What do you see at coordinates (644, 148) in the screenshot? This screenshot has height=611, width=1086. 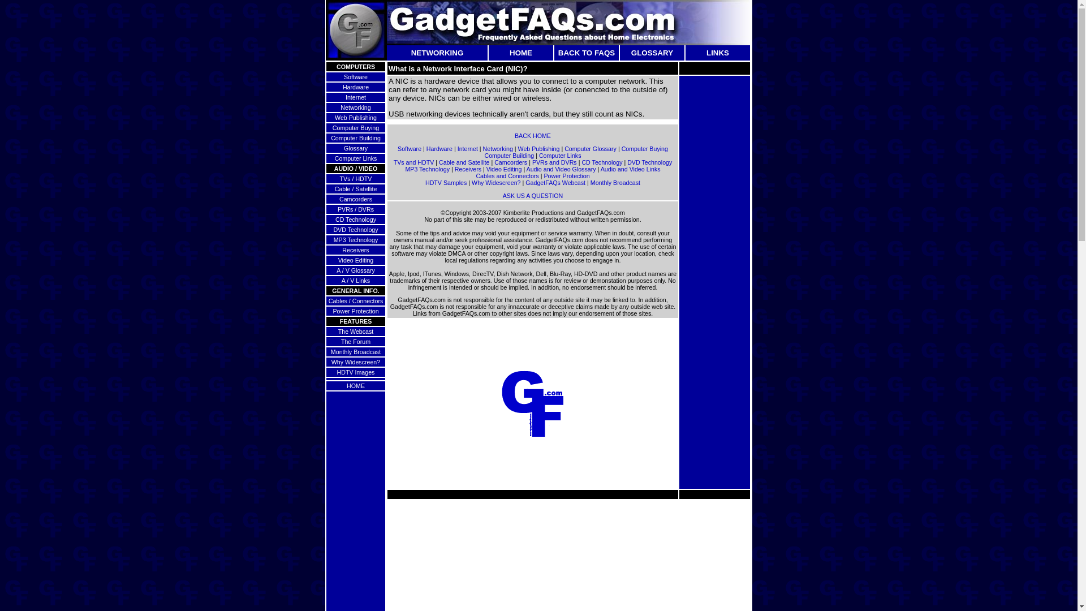 I see `Computer Buying` at bounding box center [644, 148].